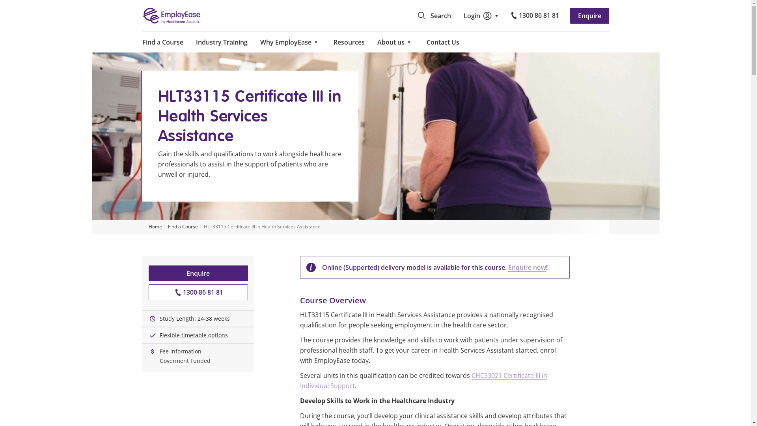  What do you see at coordinates (156, 227) in the screenshot?
I see `Home` at bounding box center [156, 227].